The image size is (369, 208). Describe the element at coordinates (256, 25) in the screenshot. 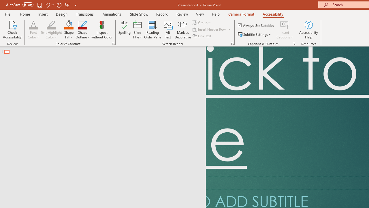

I see `Always Use Subtitles` at that location.